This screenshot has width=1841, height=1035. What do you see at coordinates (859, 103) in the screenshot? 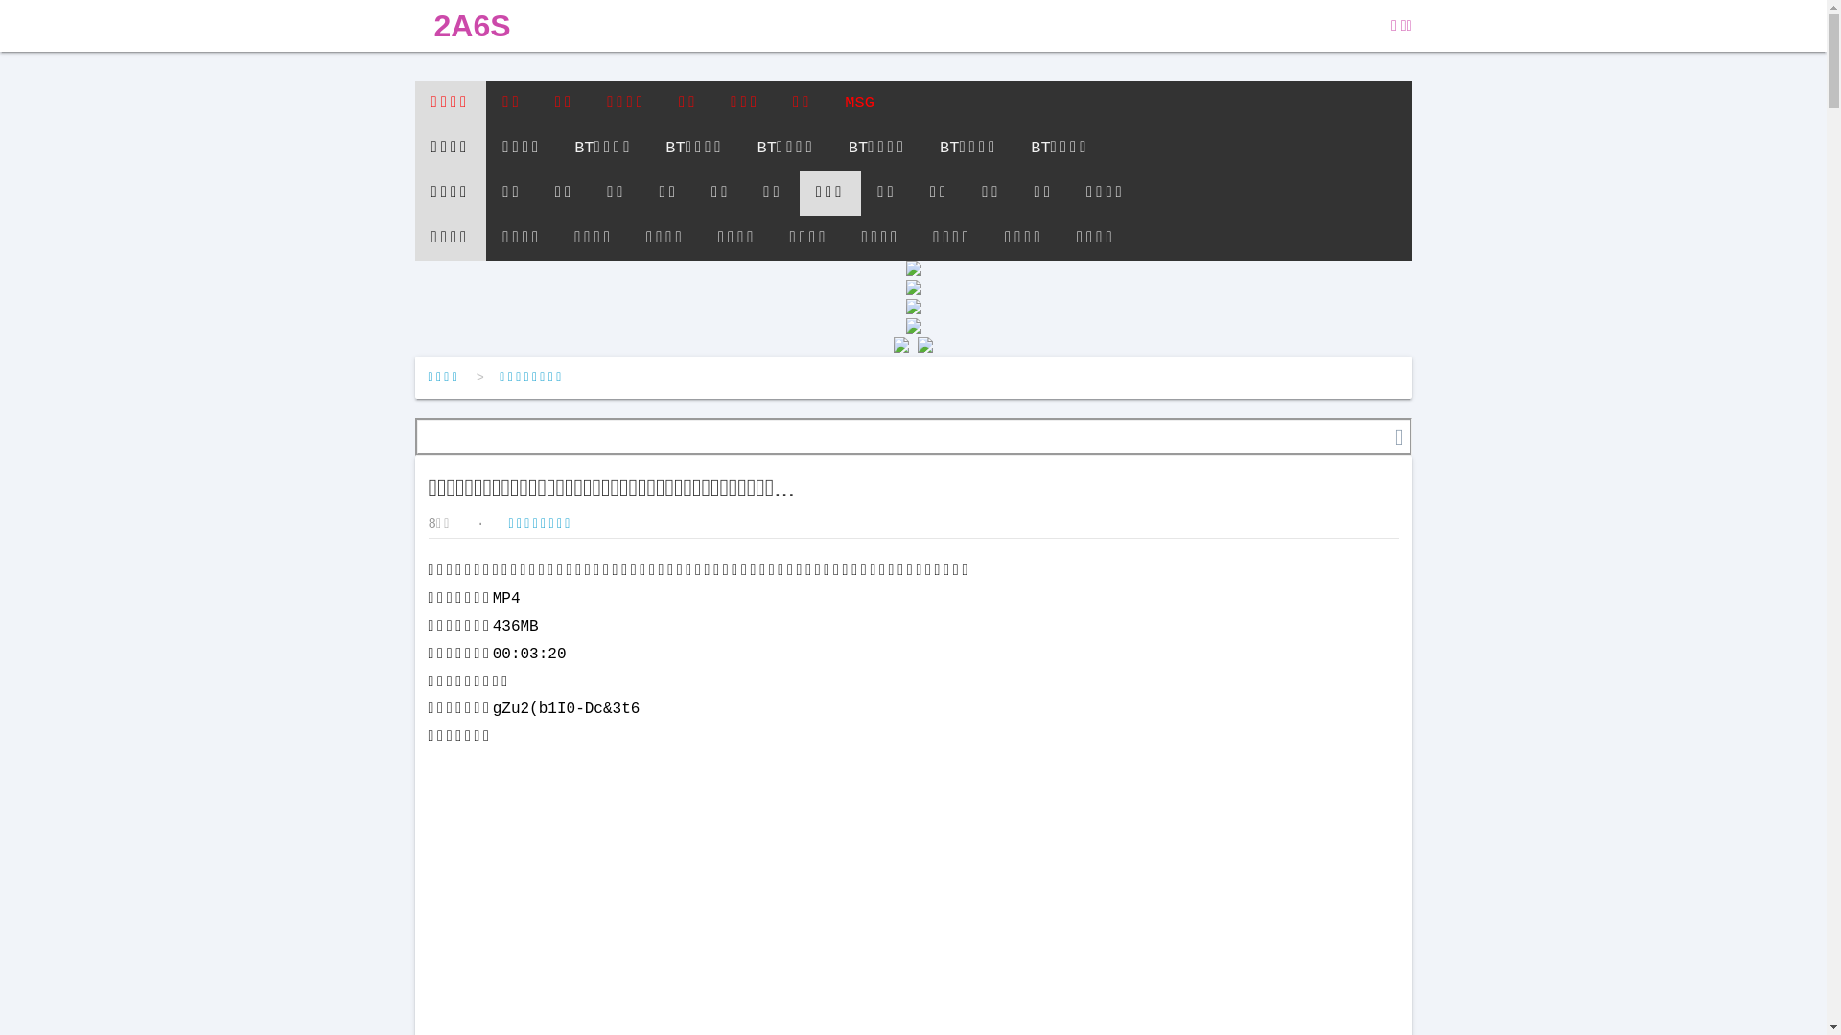
I see `MSG` at bounding box center [859, 103].